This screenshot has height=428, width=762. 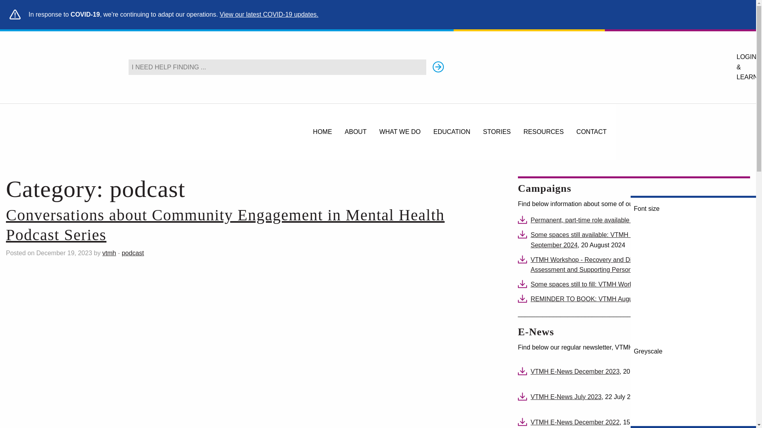 I want to click on View our latest COVID-19 updates., so click(x=269, y=14).